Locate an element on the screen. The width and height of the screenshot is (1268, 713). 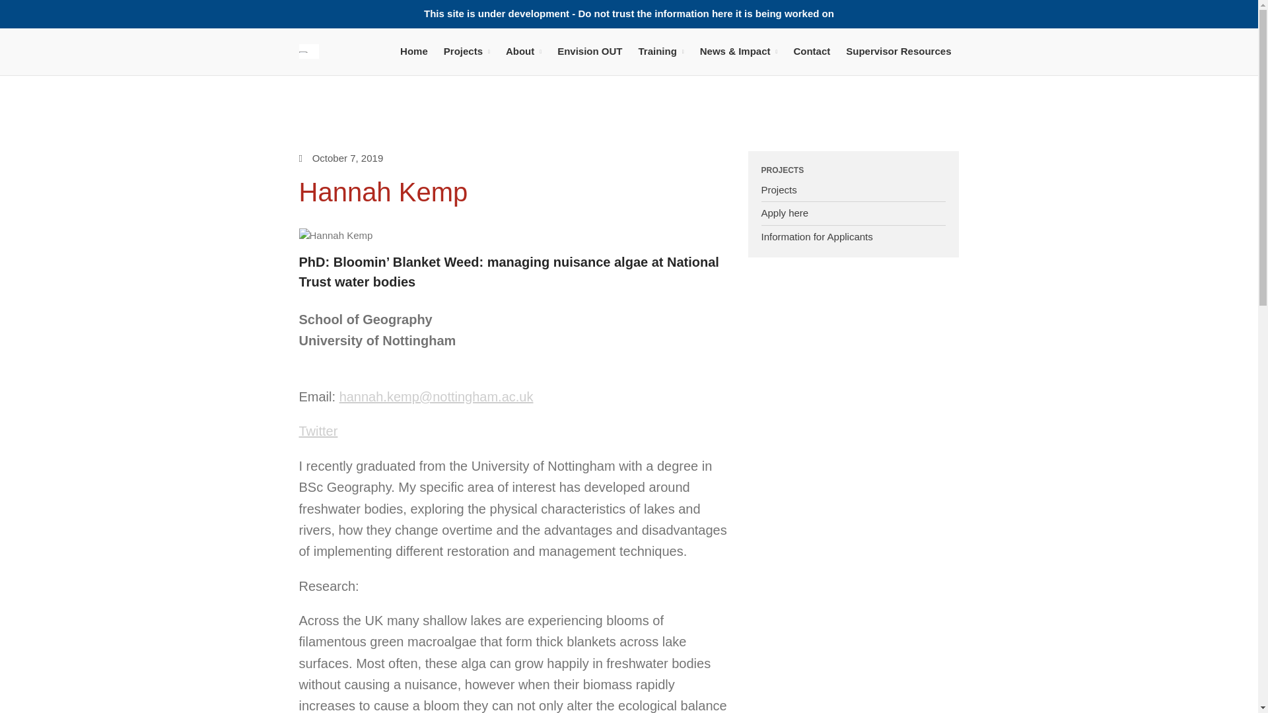
Projects is located at coordinates (467, 50).